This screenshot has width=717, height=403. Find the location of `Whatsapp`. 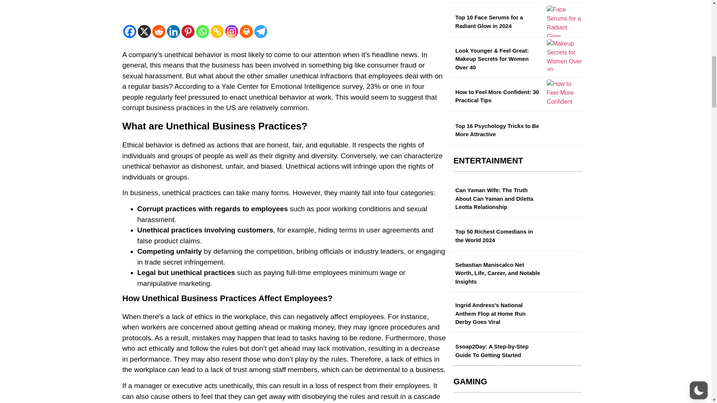

Whatsapp is located at coordinates (202, 31).